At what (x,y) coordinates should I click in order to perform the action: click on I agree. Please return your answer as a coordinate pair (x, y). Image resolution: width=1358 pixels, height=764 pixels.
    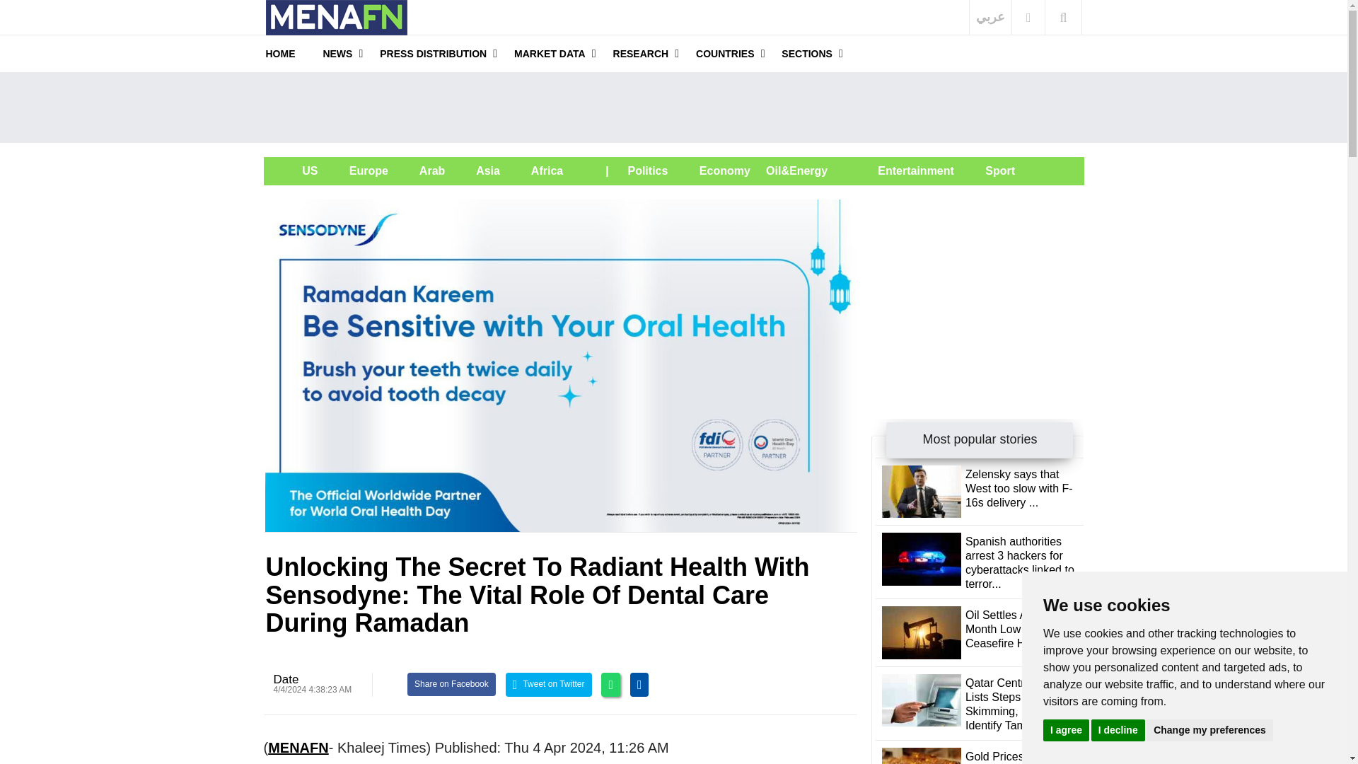
    Looking at the image, I should click on (1065, 729).